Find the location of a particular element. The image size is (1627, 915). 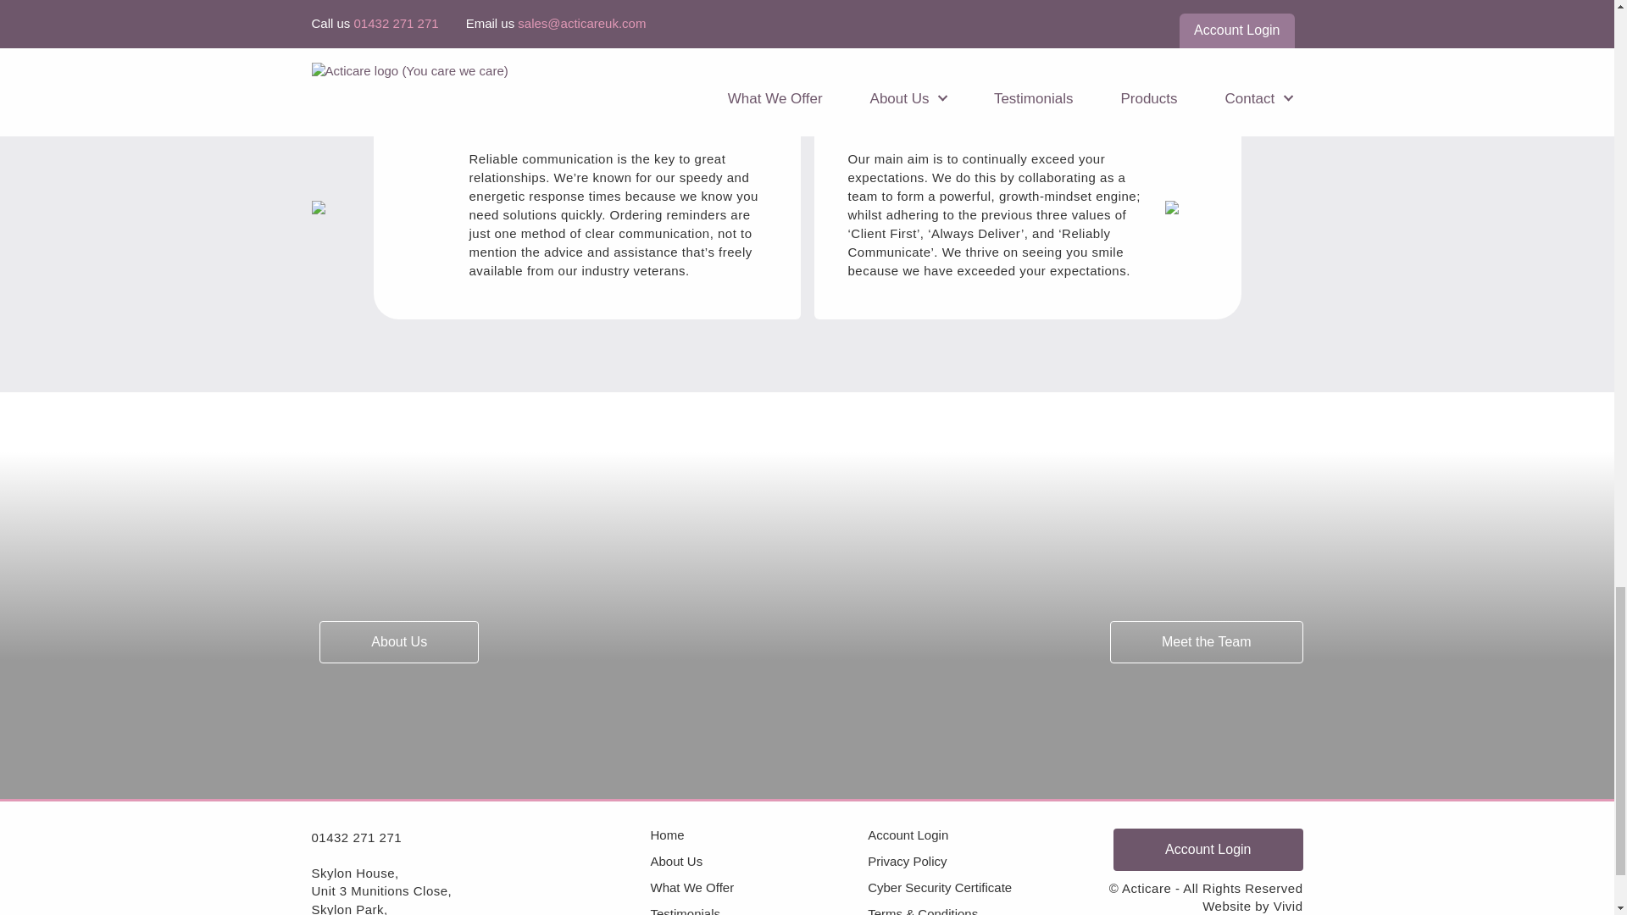

Account Login is located at coordinates (976, 835).